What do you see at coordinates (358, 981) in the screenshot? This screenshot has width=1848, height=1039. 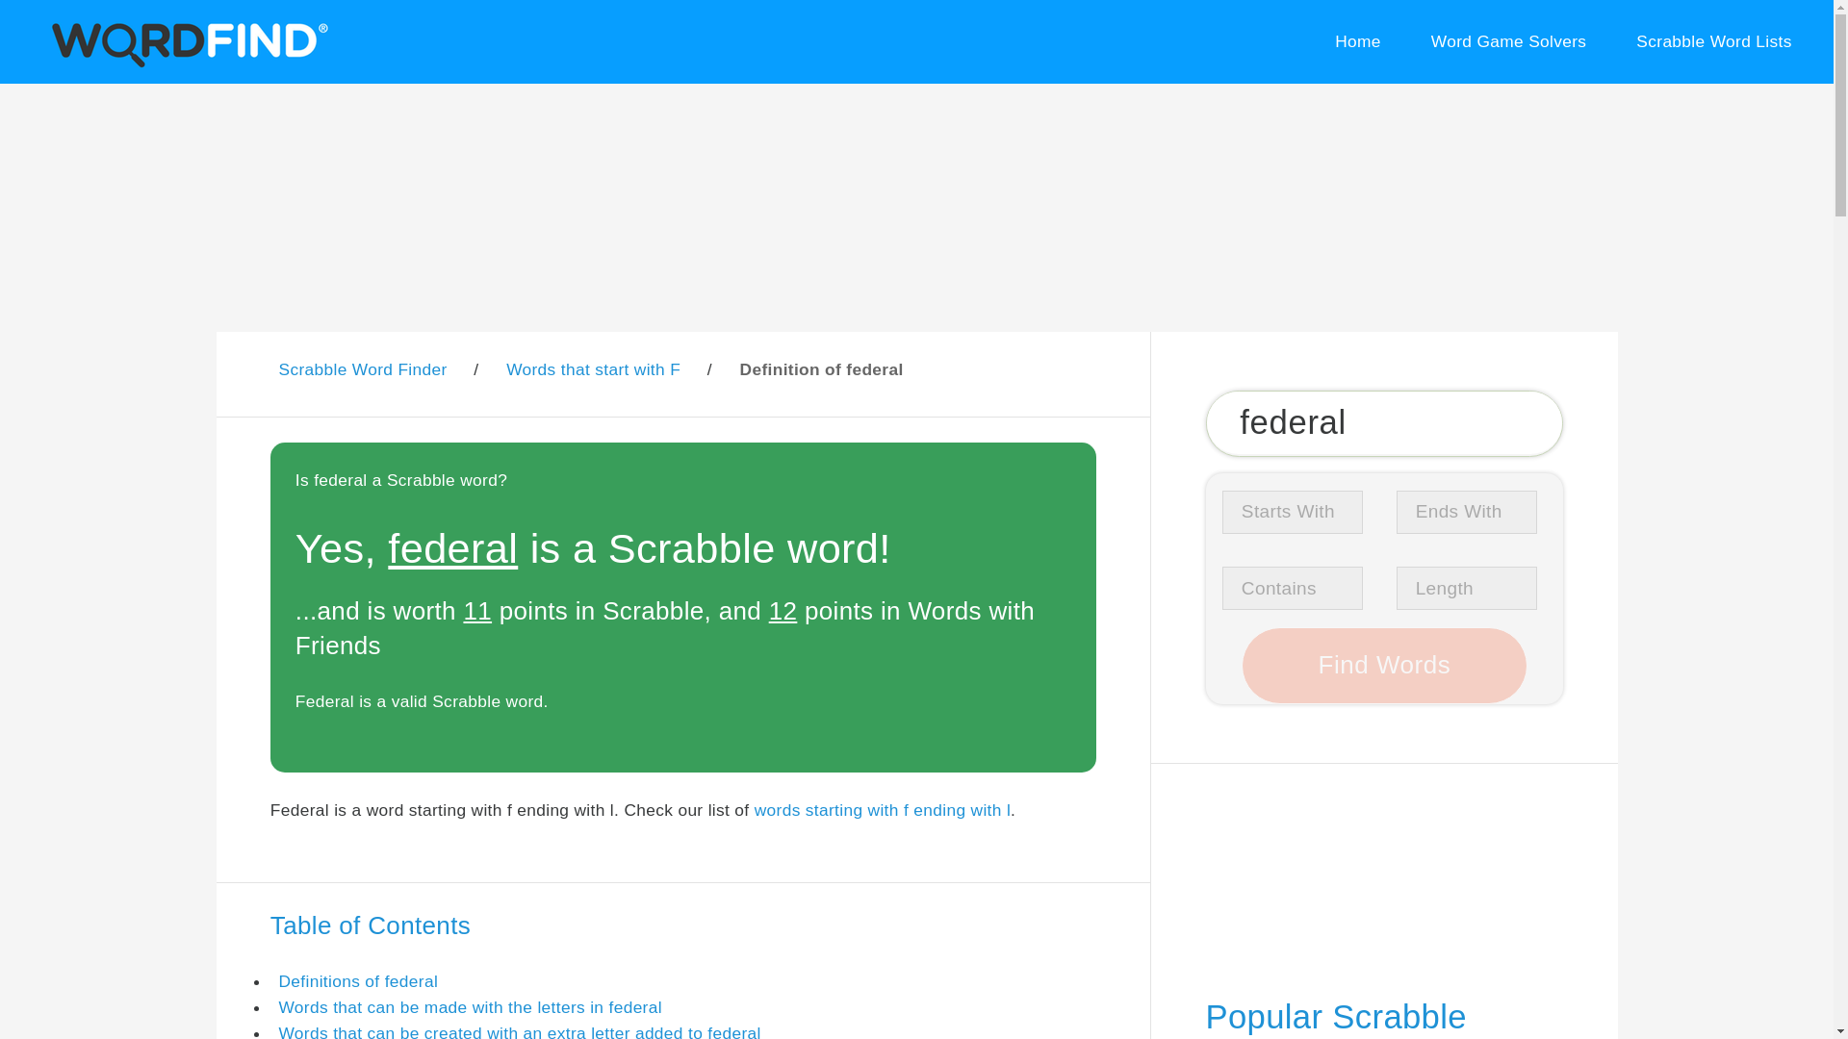 I see `Definitions of federal` at bounding box center [358, 981].